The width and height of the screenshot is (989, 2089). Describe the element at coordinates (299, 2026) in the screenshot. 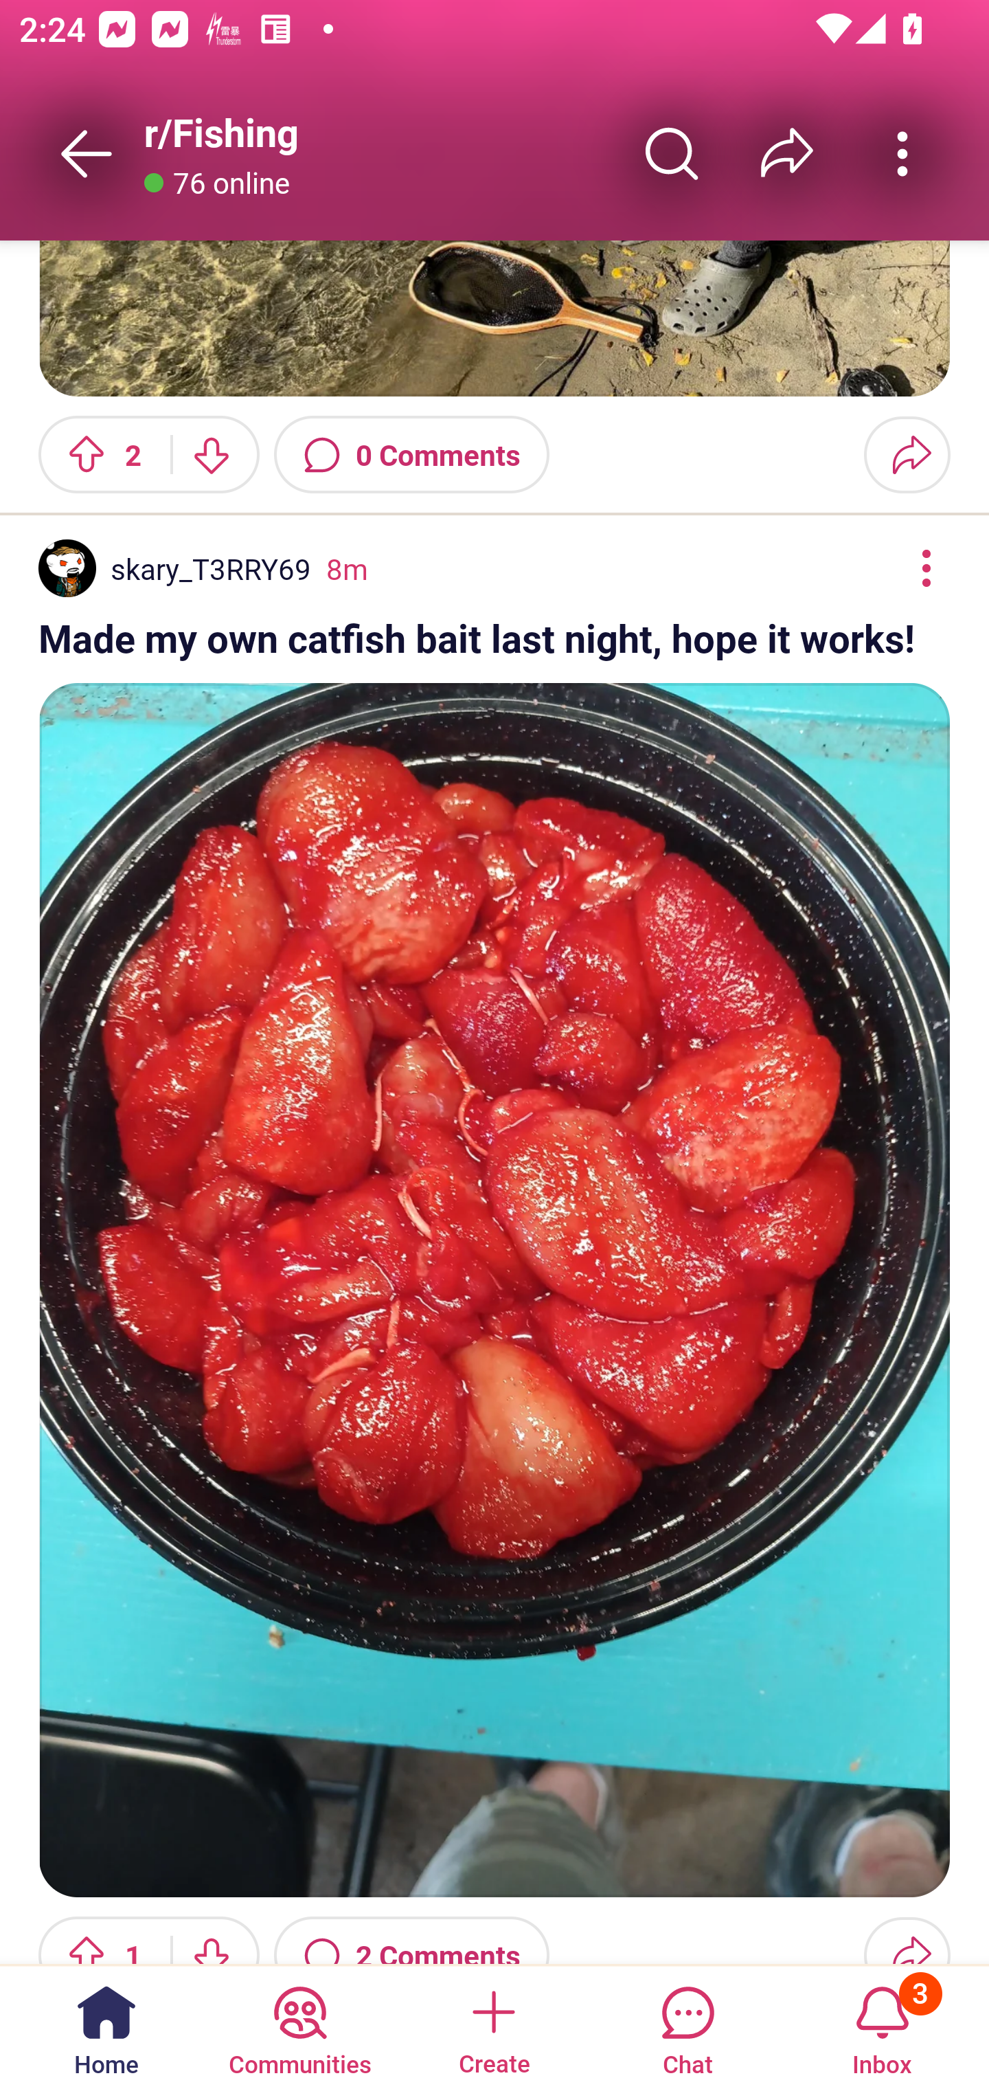

I see `Communities` at that location.